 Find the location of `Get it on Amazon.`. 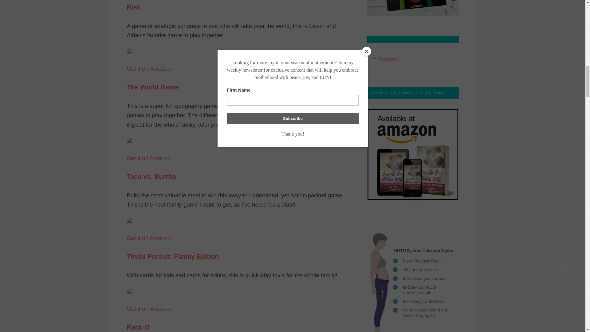

Get it on Amazon. is located at coordinates (149, 158).